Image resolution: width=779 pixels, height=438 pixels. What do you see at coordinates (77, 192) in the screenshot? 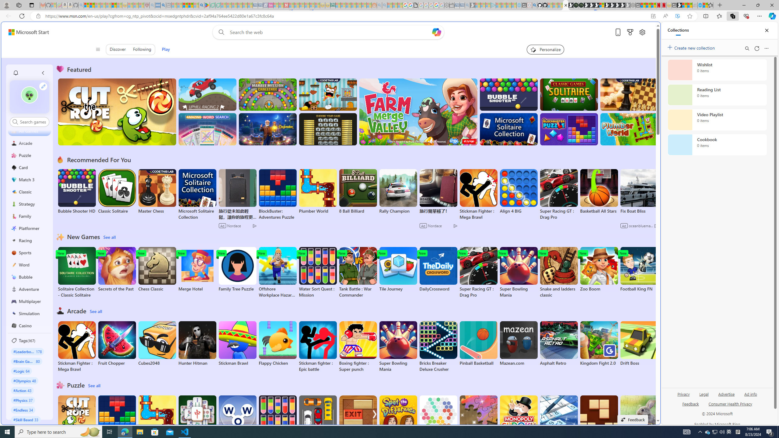
I see `Bubble Shooter HD` at bounding box center [77, 192].